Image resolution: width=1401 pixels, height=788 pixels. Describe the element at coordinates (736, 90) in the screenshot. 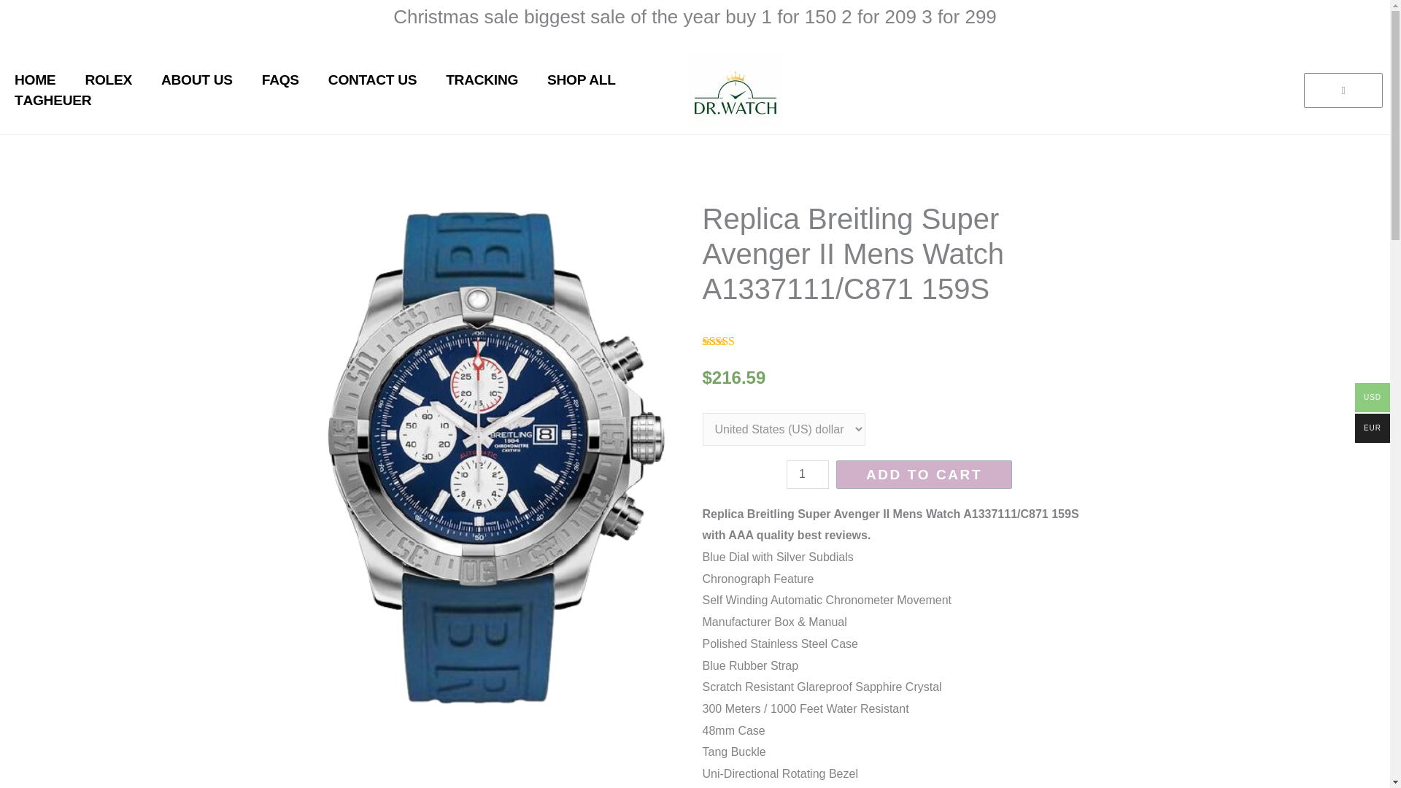

I see `cropped-WhatsApp-Image-2023-01-22-at-8.57.59-PM.jpeg` at that location.